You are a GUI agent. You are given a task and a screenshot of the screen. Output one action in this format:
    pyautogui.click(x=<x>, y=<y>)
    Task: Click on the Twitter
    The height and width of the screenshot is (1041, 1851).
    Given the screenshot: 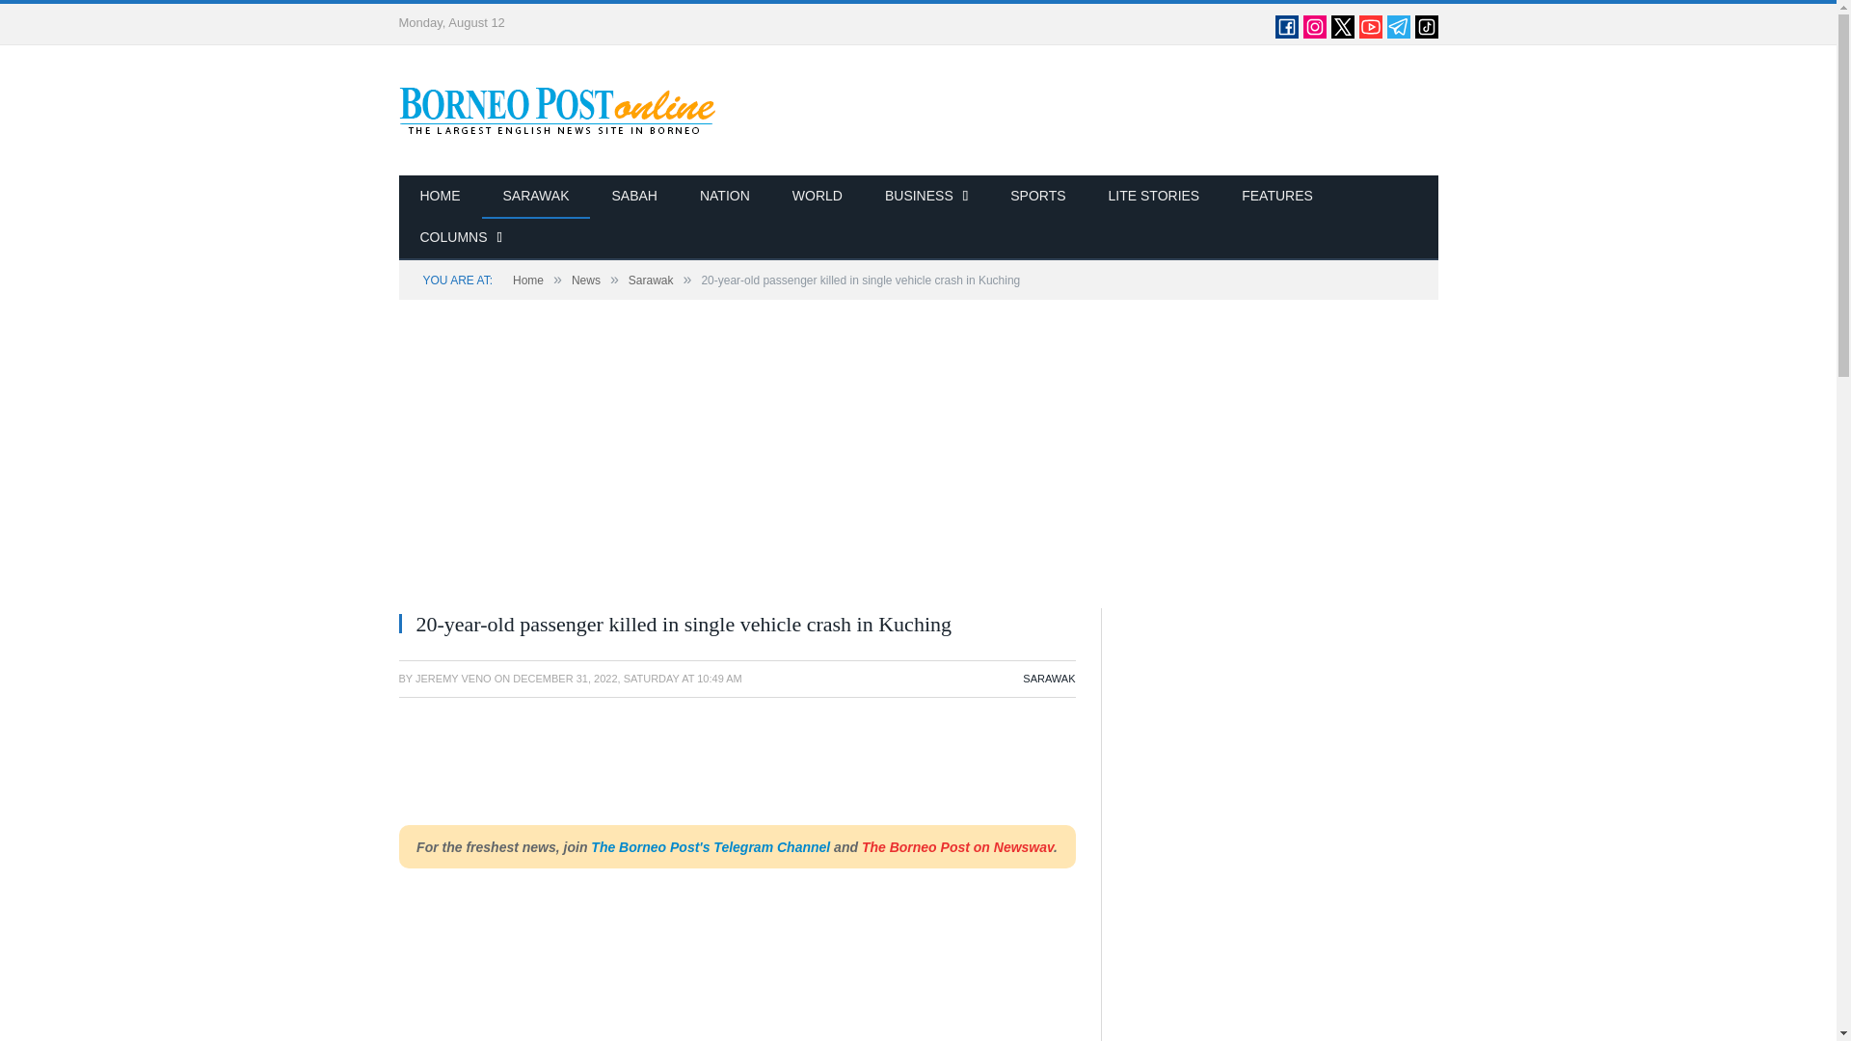 What is the action you would take?
    pyautogui.click(x=1342, y=34)
    